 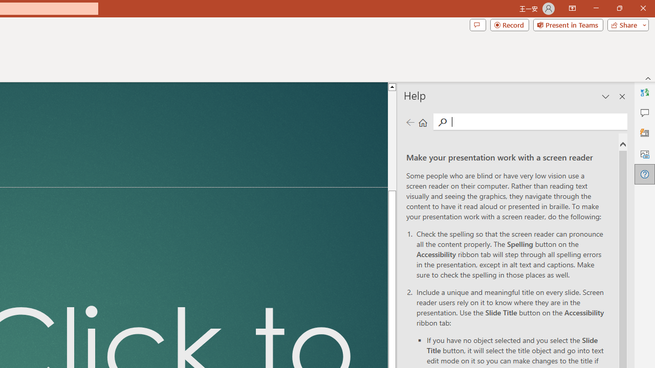 What do you see at coordinates (410, 122) in the screenshot?
I see `Previous page` at bounding box center [410, 122].